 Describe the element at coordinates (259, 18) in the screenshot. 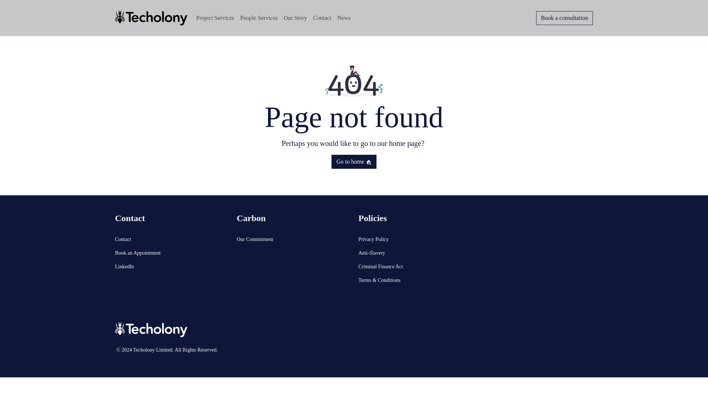

I see `People Services` at that location.